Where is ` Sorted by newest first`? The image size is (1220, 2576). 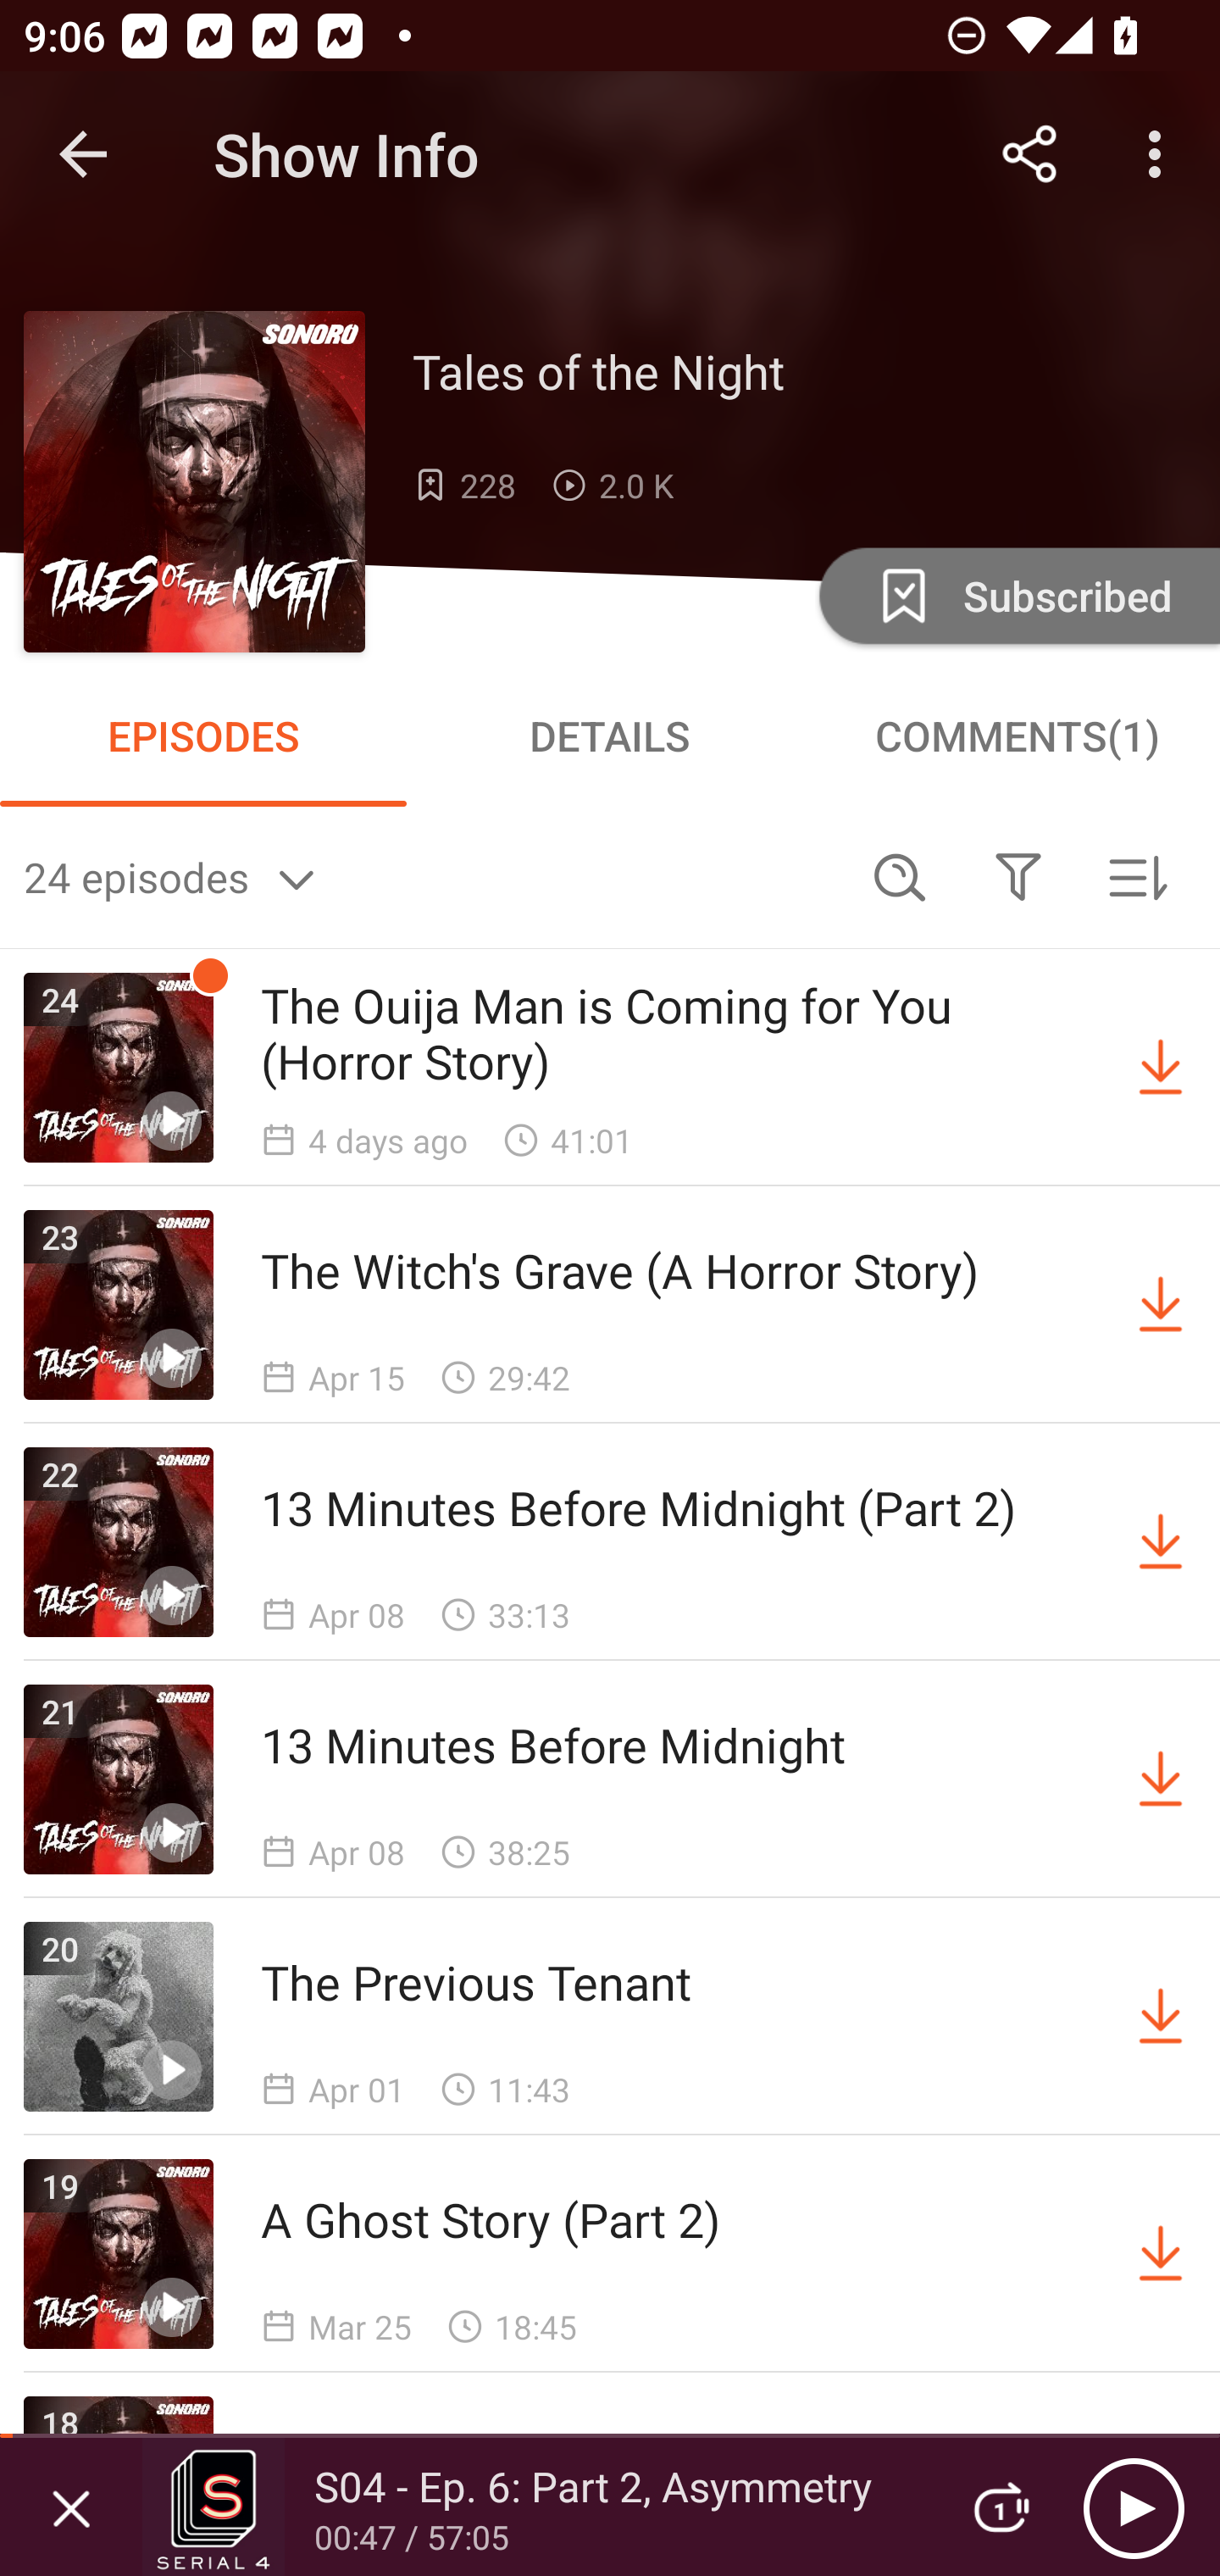
 Sorted by newest first is located at coordinates (1137, 876).